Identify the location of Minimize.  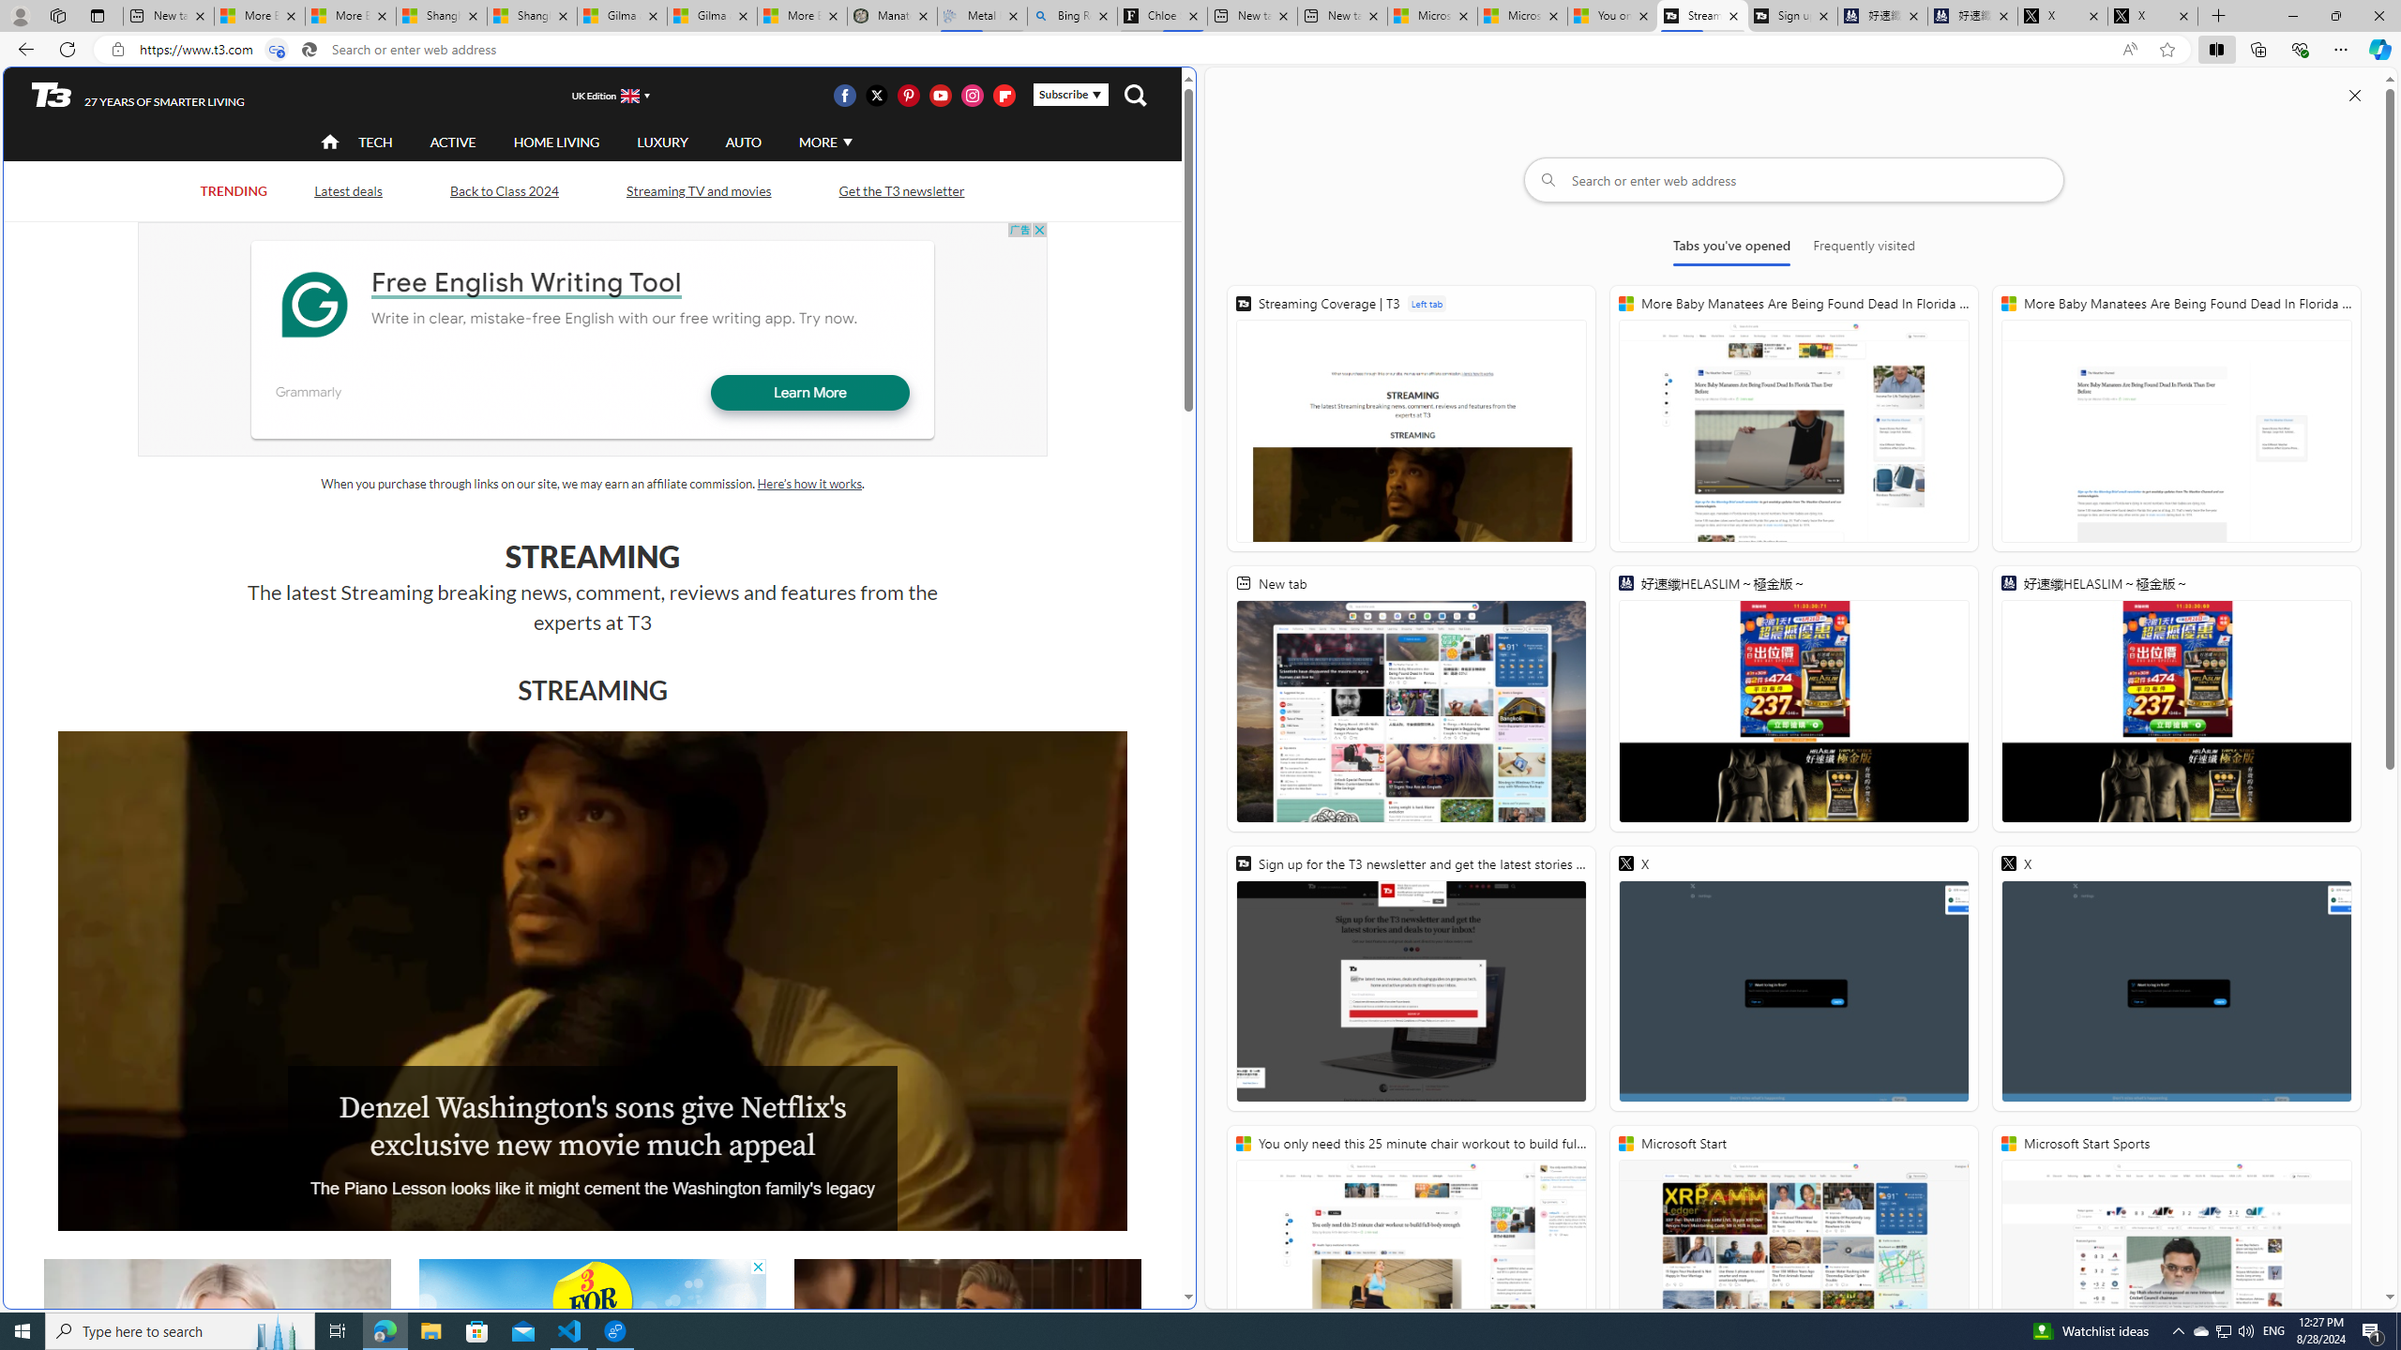
(2292, 16).